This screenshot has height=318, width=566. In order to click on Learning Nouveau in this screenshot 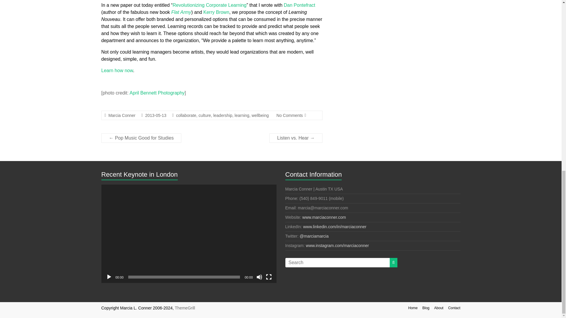, I will do `click(209, 5)`.